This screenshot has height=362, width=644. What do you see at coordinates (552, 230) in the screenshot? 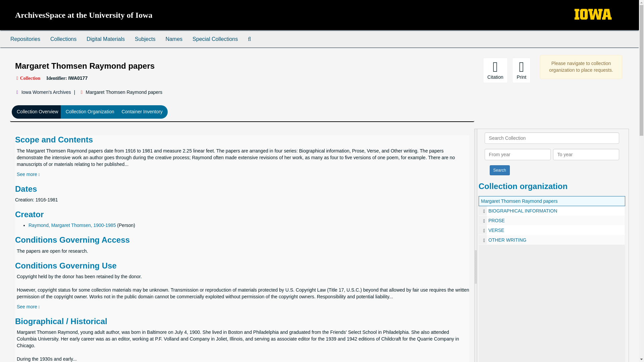
I see `VERSE` at bounding box center [552, 230].